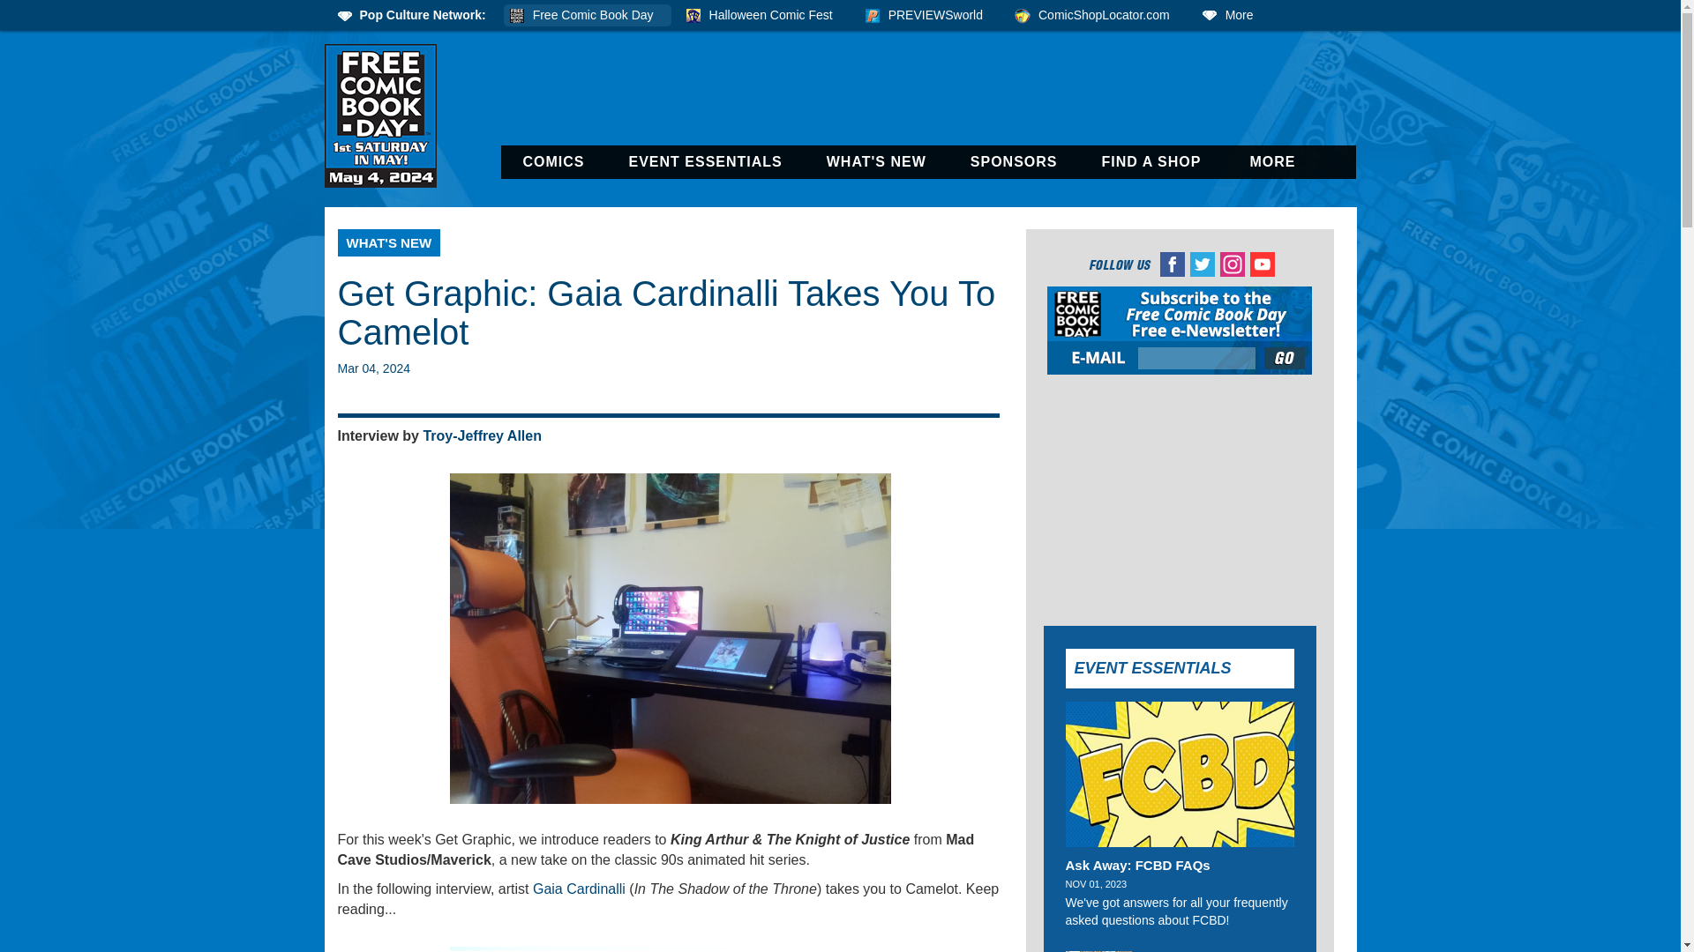  Describe the element at coordinates (1233, 16) in the screenshot. I see `More` at that location.